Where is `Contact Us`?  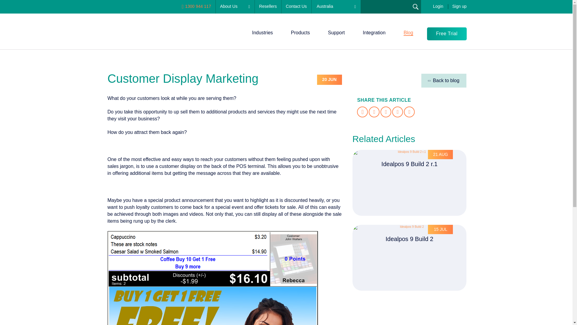 Contact Us is located at coordinates (296, 7).